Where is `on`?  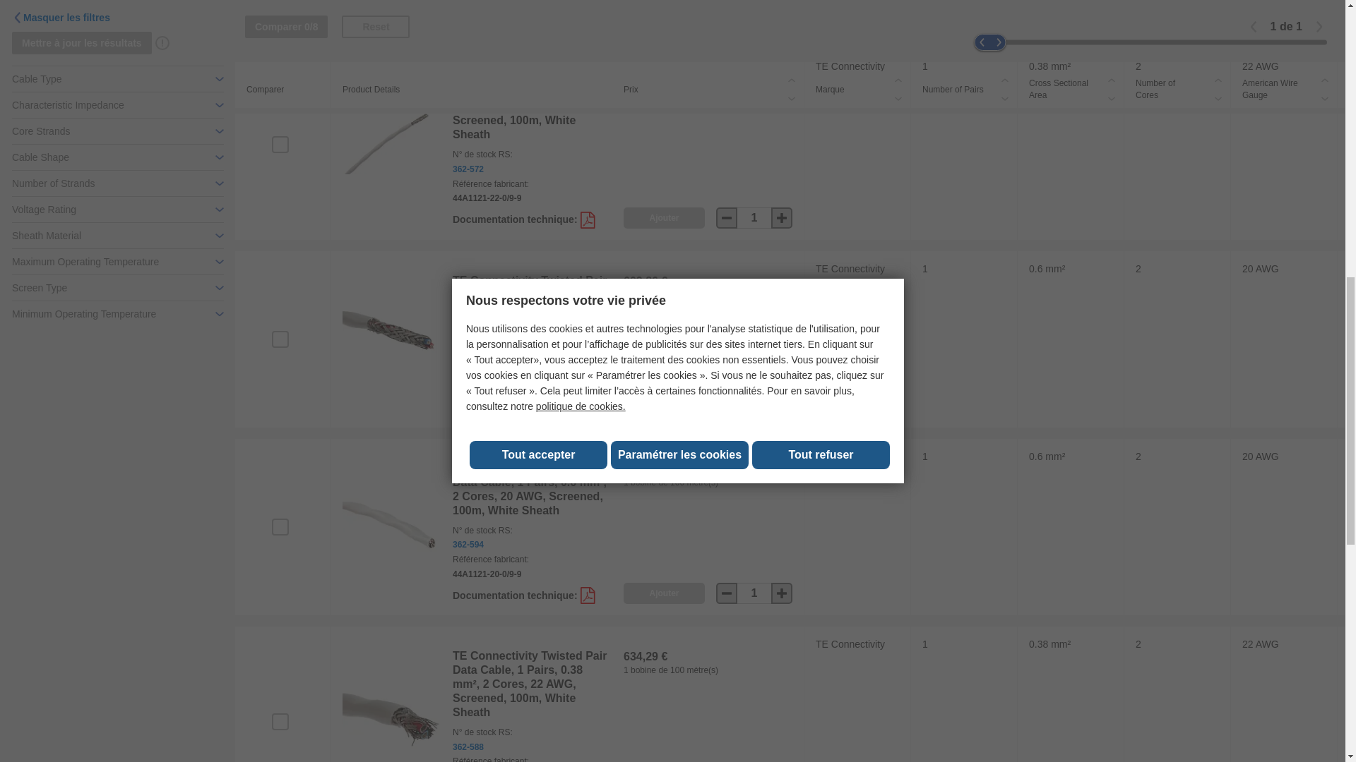
on is located at coordinates (280, 721).